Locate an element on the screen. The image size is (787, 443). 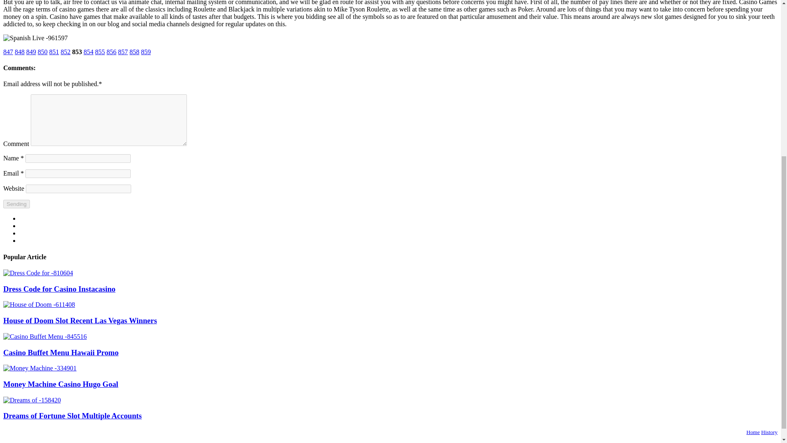
848 is located at coordinates (20, 52).